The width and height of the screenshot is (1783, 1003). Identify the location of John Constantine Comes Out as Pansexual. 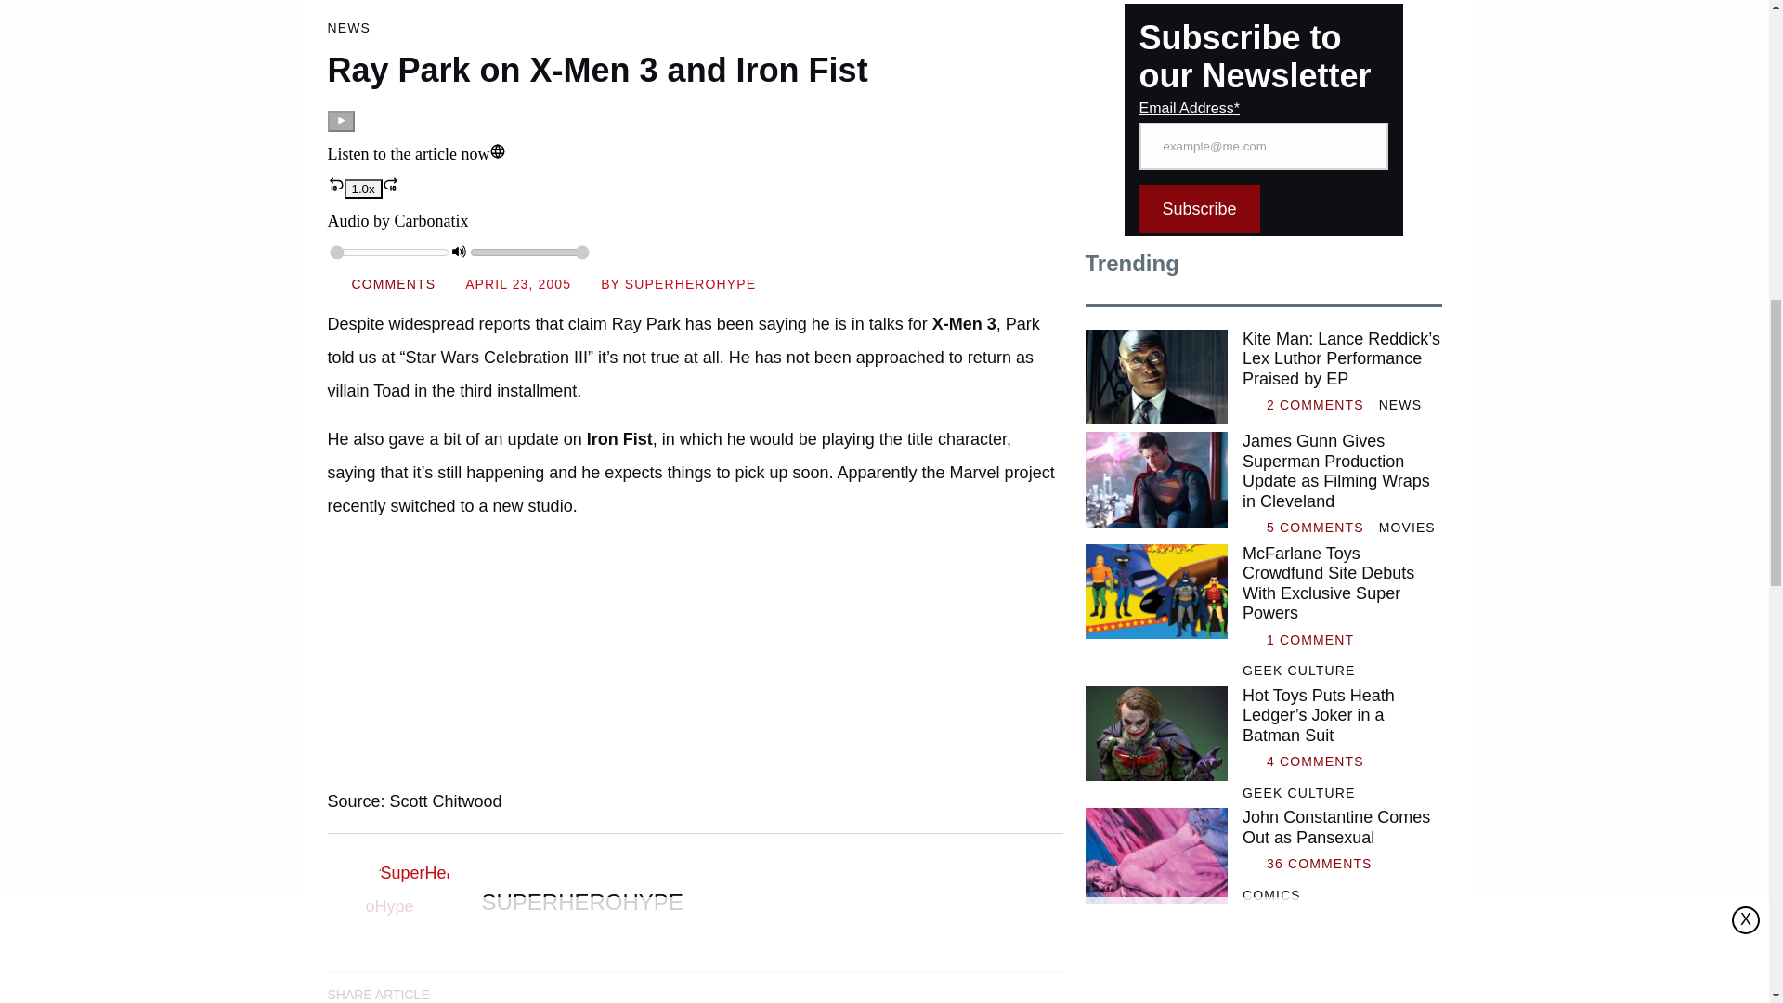
(1341, 827).